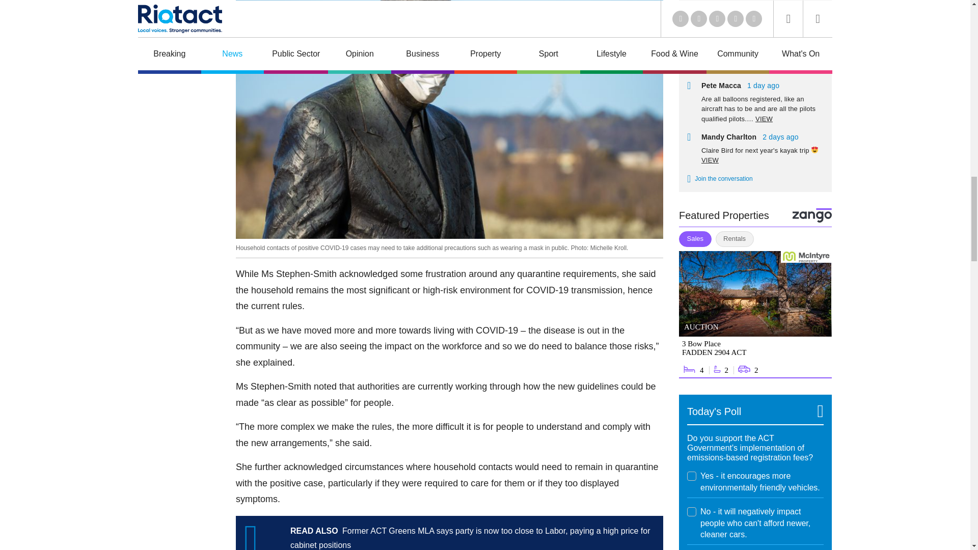 This screenshot has width=978, height=550. Describe the element at coordinates (692, 476) in the screenshot. I see `2041` at that location.